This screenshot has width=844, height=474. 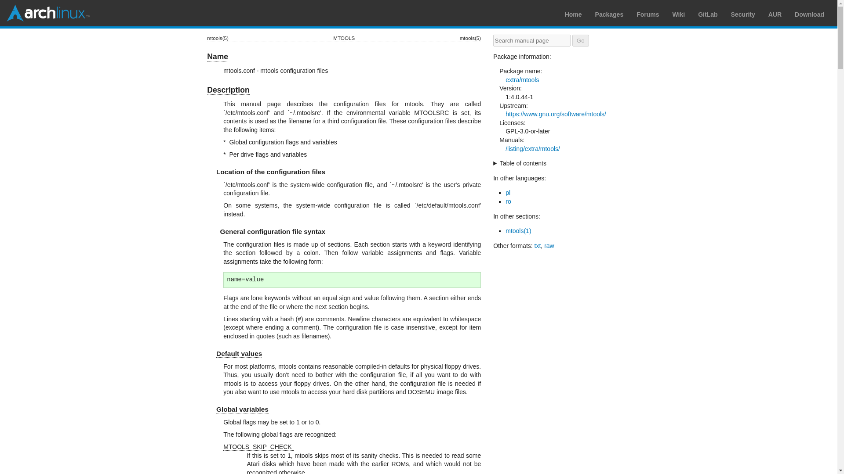 What do you see at coordinates (775, 14) in the screenshot?
I see `AUR` at bounding box center [775, 14].